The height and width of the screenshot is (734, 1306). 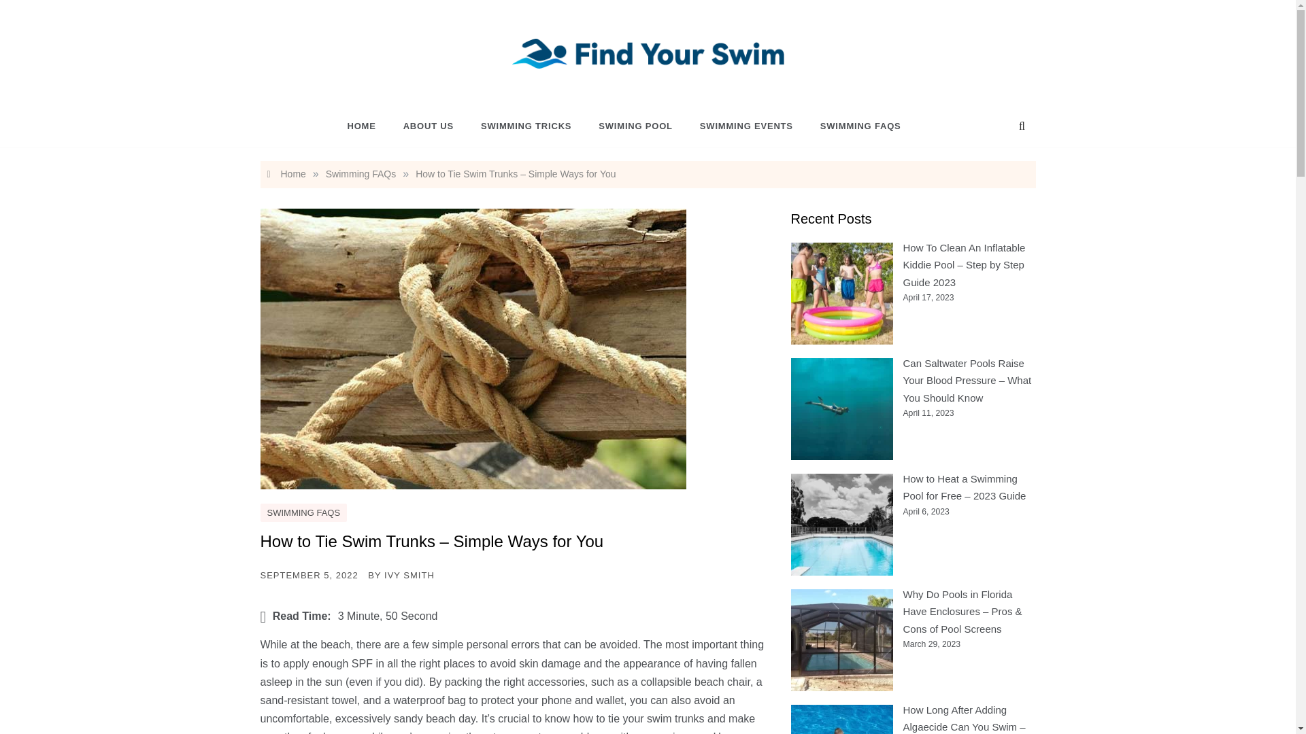 I want to click on SWIMING POOL, so click(x=635, y=126).